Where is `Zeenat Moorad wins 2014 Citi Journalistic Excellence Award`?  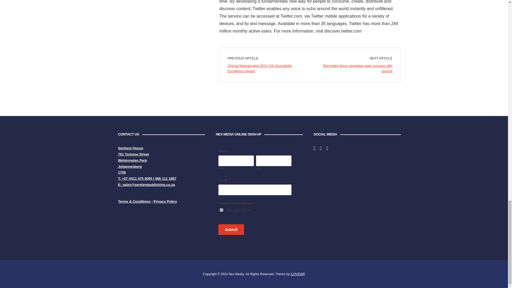 Zeenat Moorad wins 2014 Citi Journalistic Excellence Award is located at coordinates (260, 68).